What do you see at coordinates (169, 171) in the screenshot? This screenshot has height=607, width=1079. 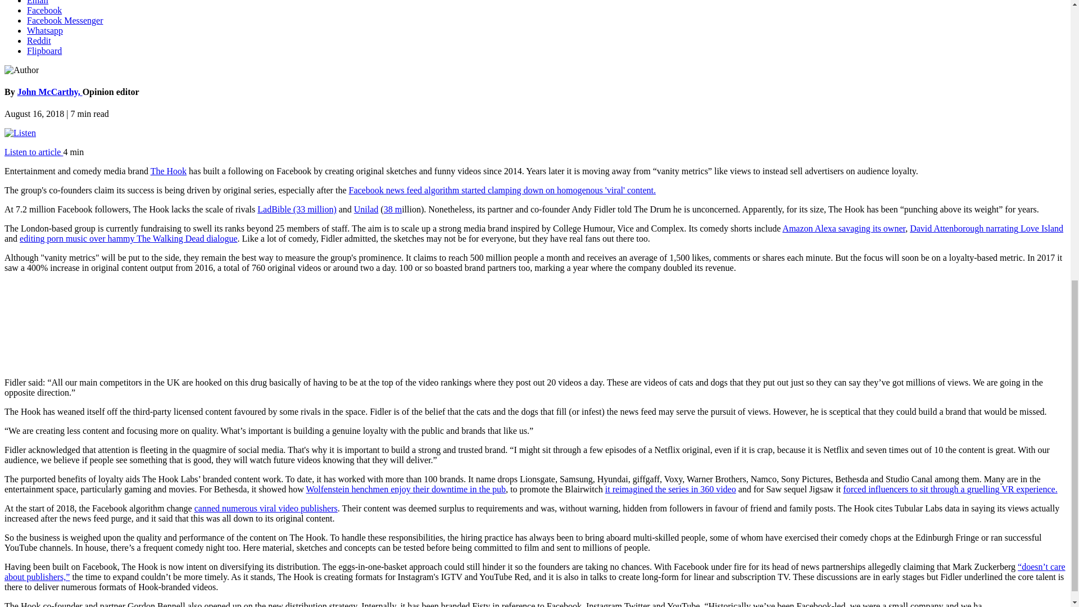 I see `The Hook` at bounding box center [169, 171].